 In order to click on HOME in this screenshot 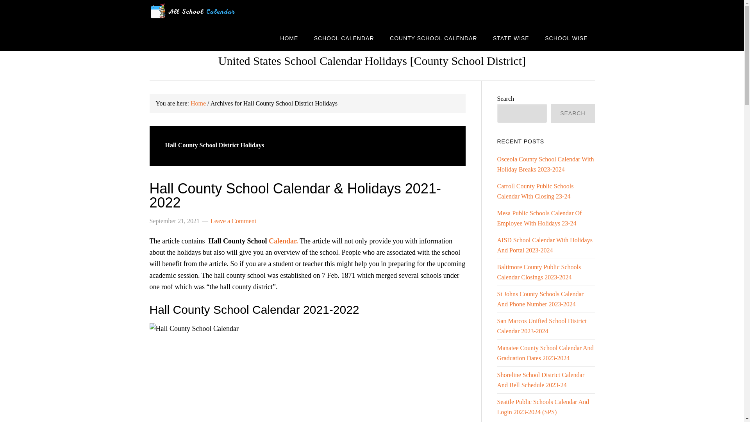, I will do `click(289, 38)`.